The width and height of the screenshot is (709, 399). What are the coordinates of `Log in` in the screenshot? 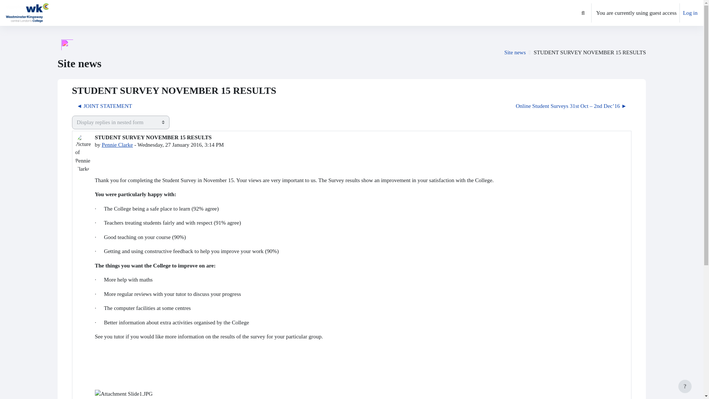 It's located at (690, 13).